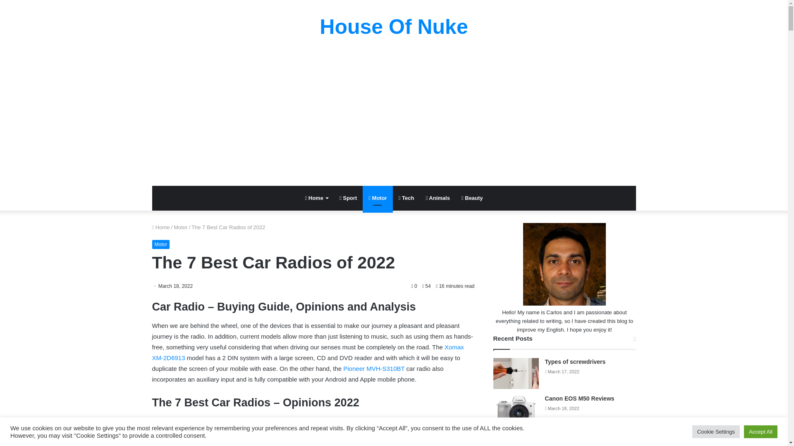  What do you see at coordinates (373, 368) in the screenshot?
I see `Pioneer MVH-S310BT` at bounding box center [373, 368].